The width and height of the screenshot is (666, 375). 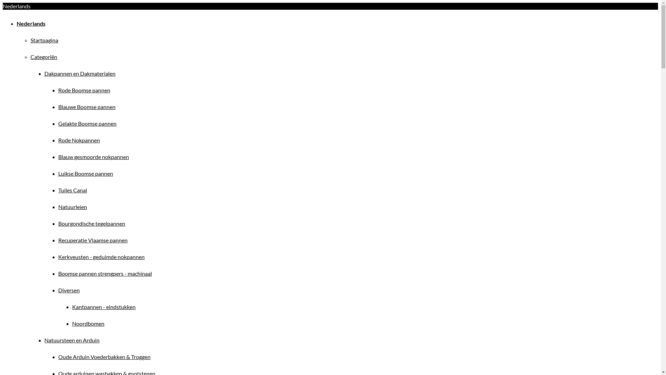 I want to click on Oude Arduin Voederbakken & Troggen, so click(x=104, y=357).